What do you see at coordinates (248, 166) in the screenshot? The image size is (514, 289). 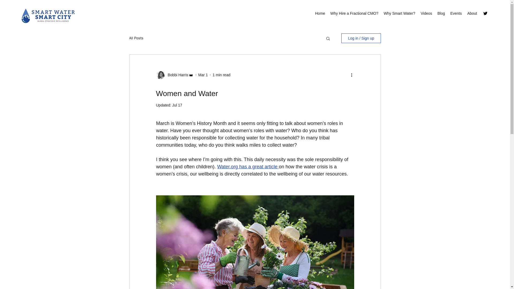 I see `Water.org has a great article ` at bounding box center [248, 166].